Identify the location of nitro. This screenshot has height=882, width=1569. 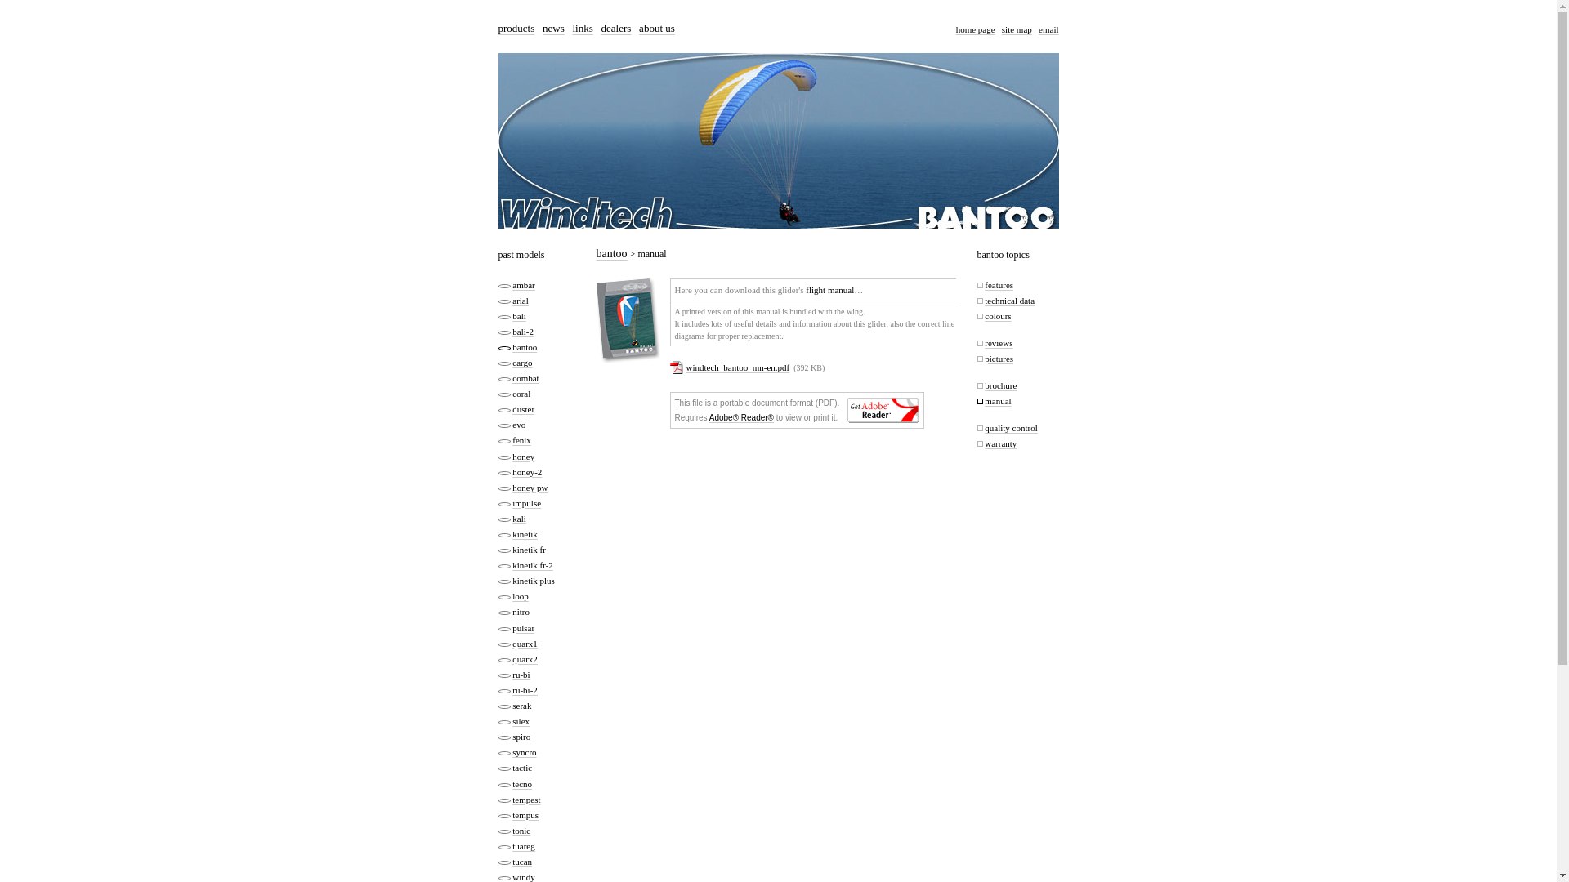
(521, 611).